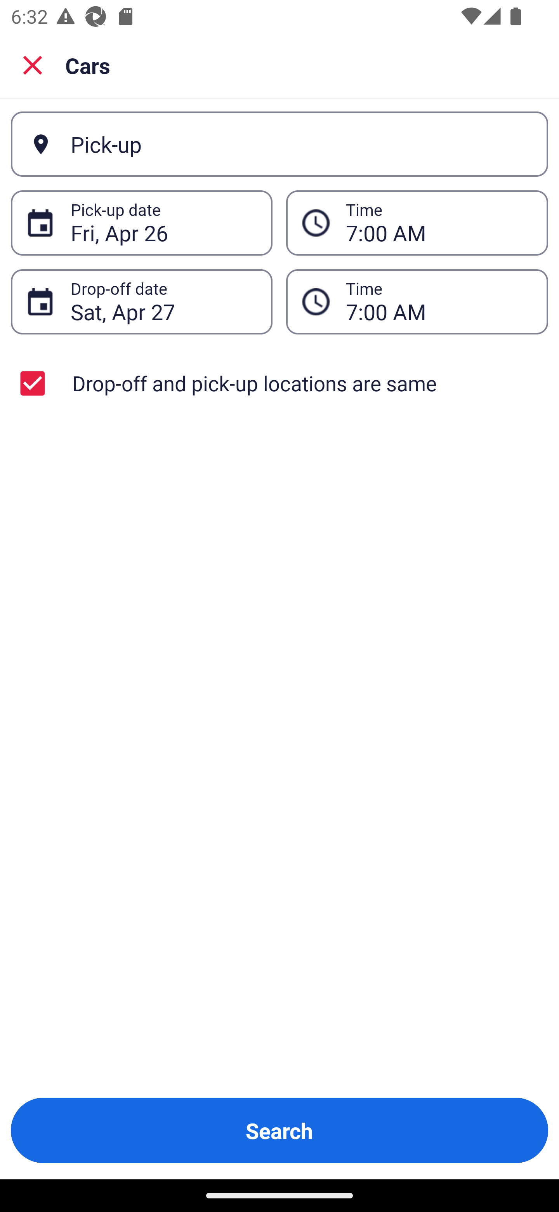  Describe the element at coordinates (417, 301) in the screenshot. I see `7:00 AM` at that location.